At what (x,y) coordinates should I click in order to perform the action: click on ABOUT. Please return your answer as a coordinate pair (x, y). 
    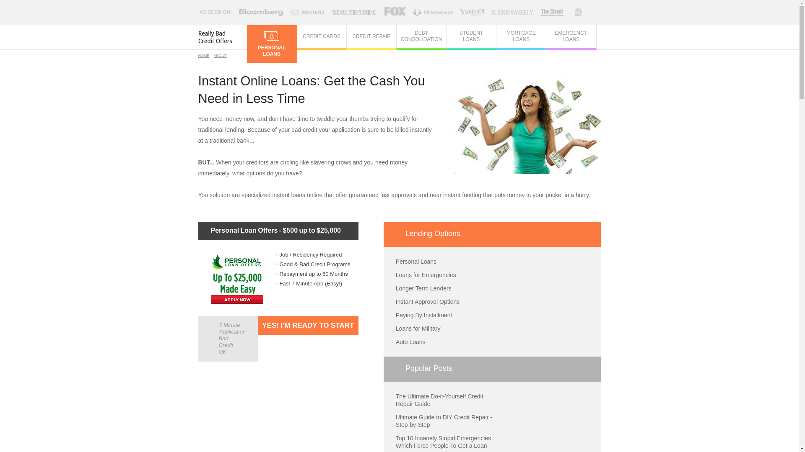
    Looking at the image, I should click on (221, 56).